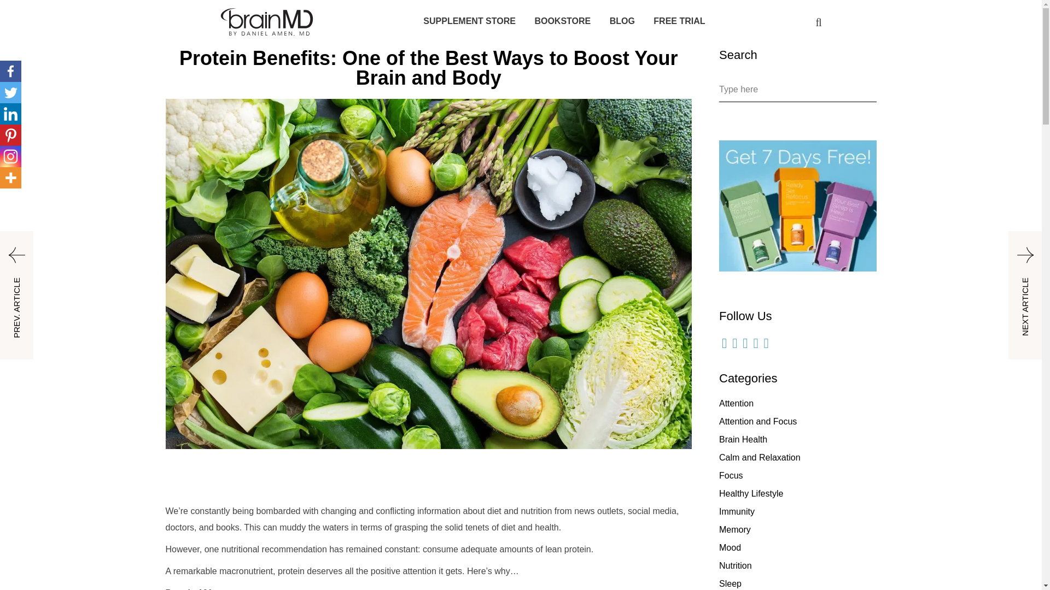 This screenshot has width=1050, height=590. I want to click on Pinterest, so click(10, 134).